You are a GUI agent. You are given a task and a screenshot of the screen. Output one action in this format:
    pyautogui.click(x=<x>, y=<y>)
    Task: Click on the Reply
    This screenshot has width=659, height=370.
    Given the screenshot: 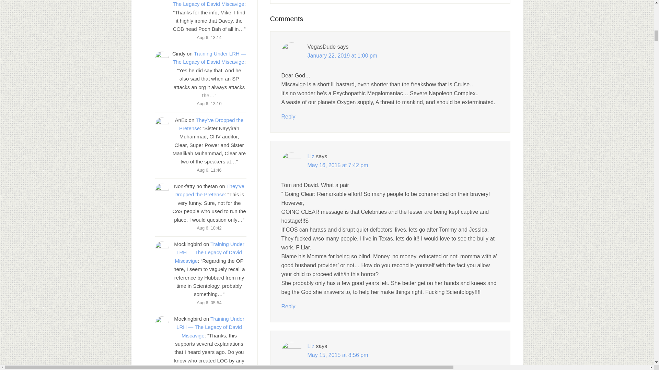 What is the action you would take?
    pyautogui.click(x=288, y=116)
    